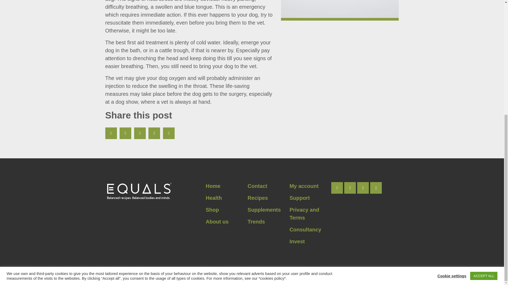 This screenshot has height=285, width=508. I want to click on Home, so click(213, 186).